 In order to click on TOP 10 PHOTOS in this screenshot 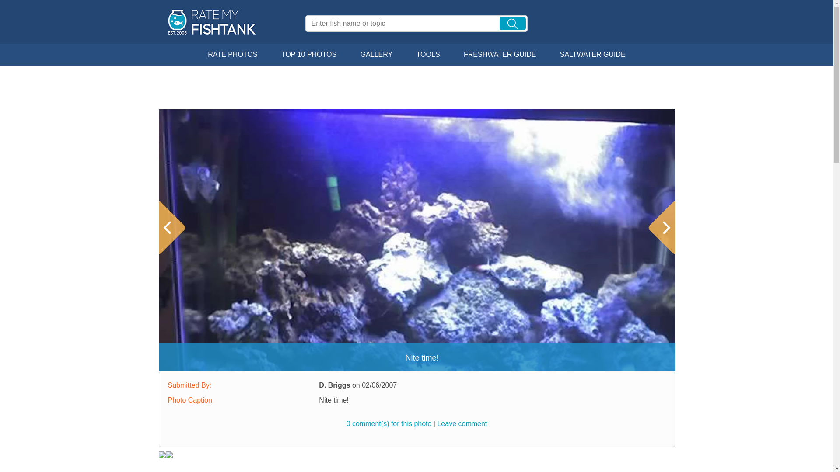, I will do `click(309, 55)`.